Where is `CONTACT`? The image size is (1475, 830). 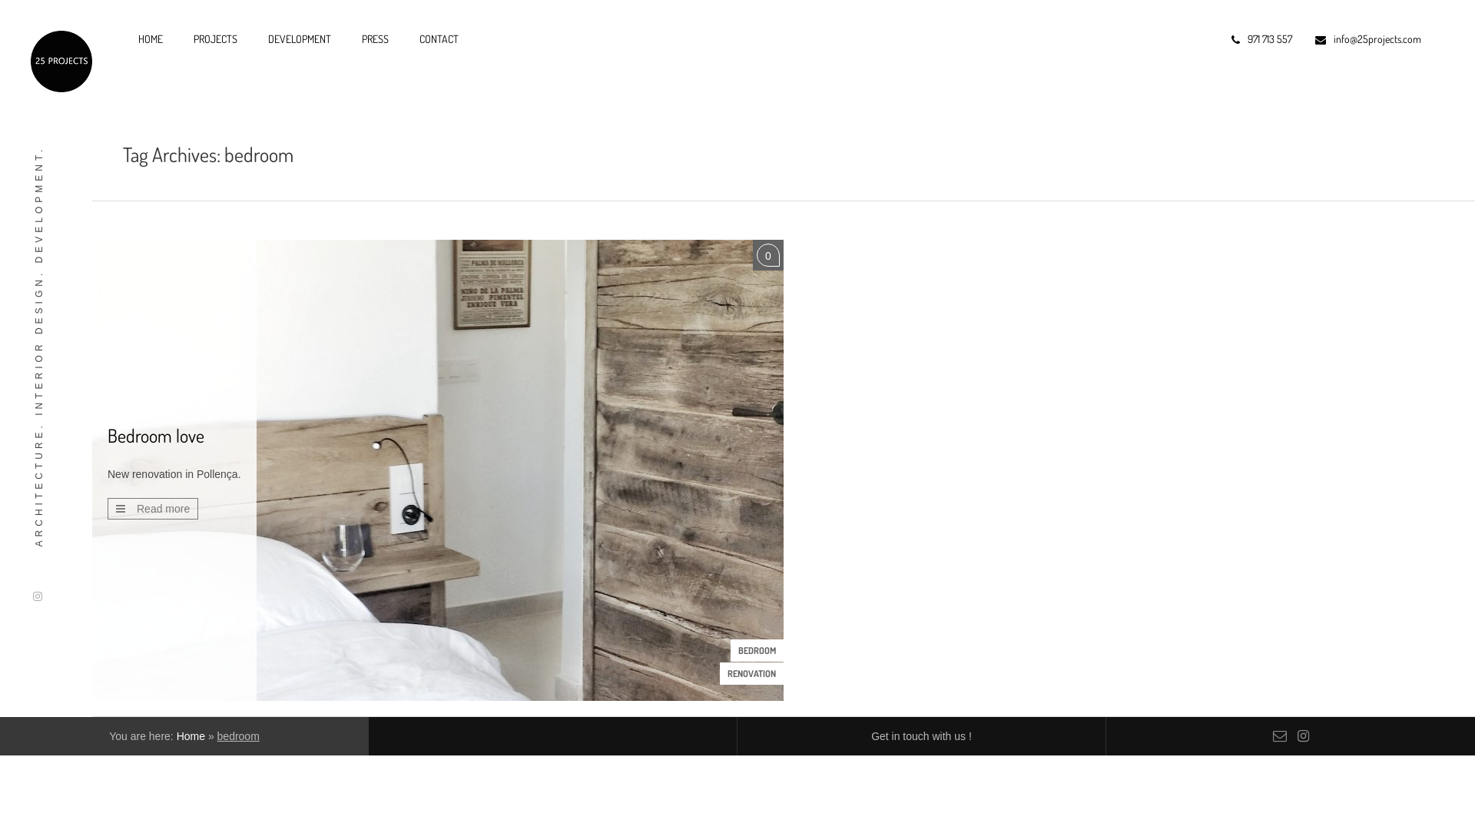
CONTACT is located at coordinates (439, 39).